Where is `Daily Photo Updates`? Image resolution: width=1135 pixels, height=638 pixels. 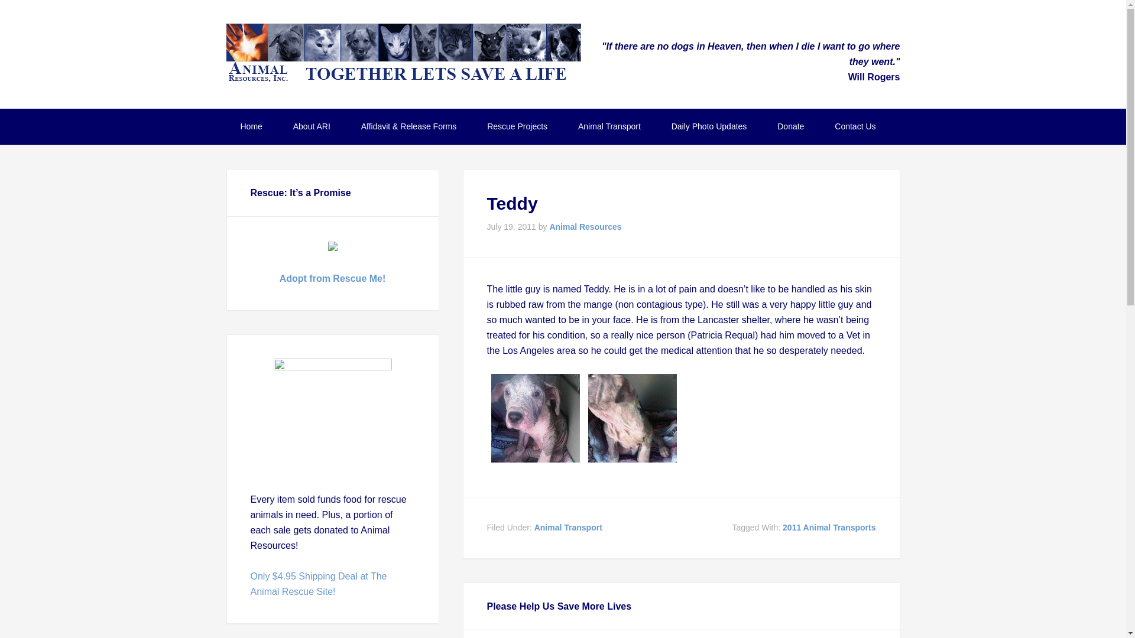
Daily Photo Updates is located at coordinates (709, 126).